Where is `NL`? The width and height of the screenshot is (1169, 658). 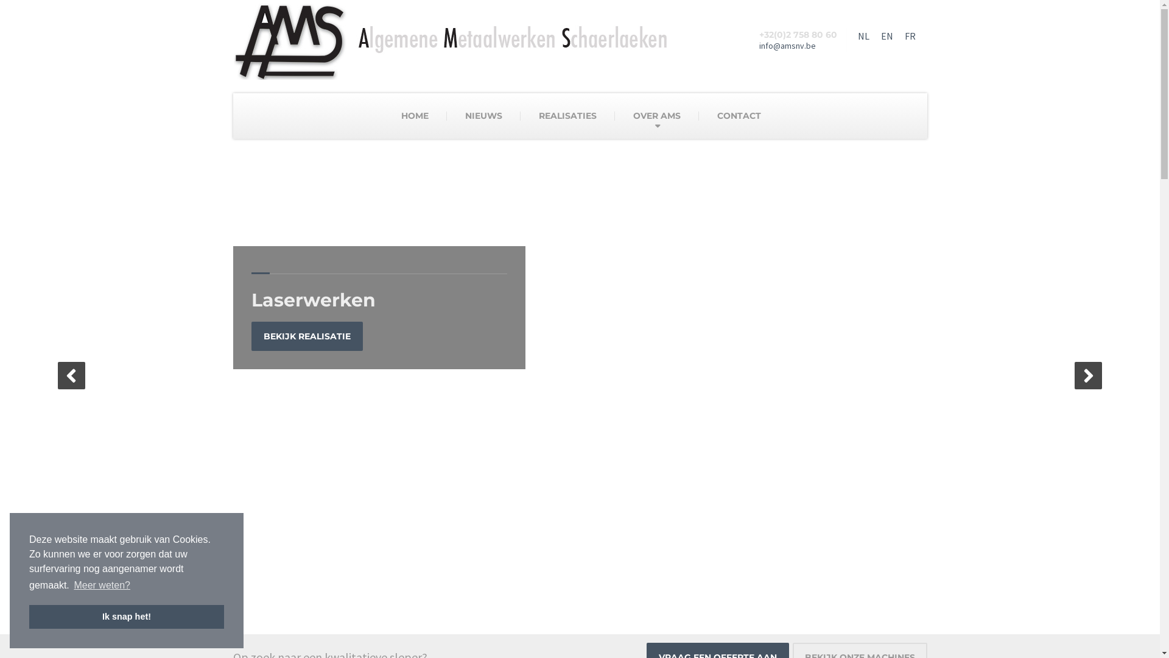
NL is located at coordinates (863, 36).